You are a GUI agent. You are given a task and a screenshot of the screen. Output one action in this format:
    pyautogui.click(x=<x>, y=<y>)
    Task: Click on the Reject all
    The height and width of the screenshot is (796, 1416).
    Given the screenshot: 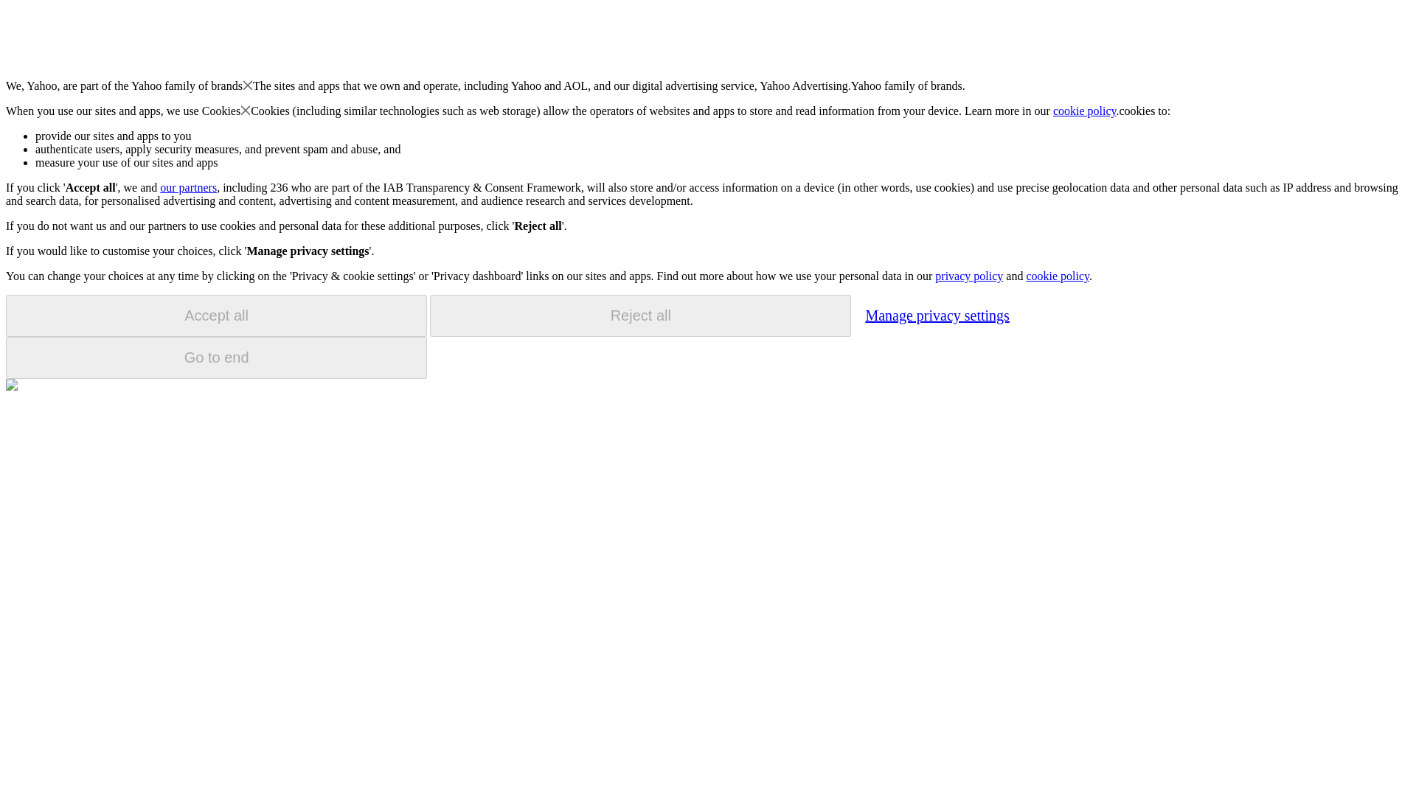 What is the action you would take?
    pyautogui.click(x=640, y=315)
    